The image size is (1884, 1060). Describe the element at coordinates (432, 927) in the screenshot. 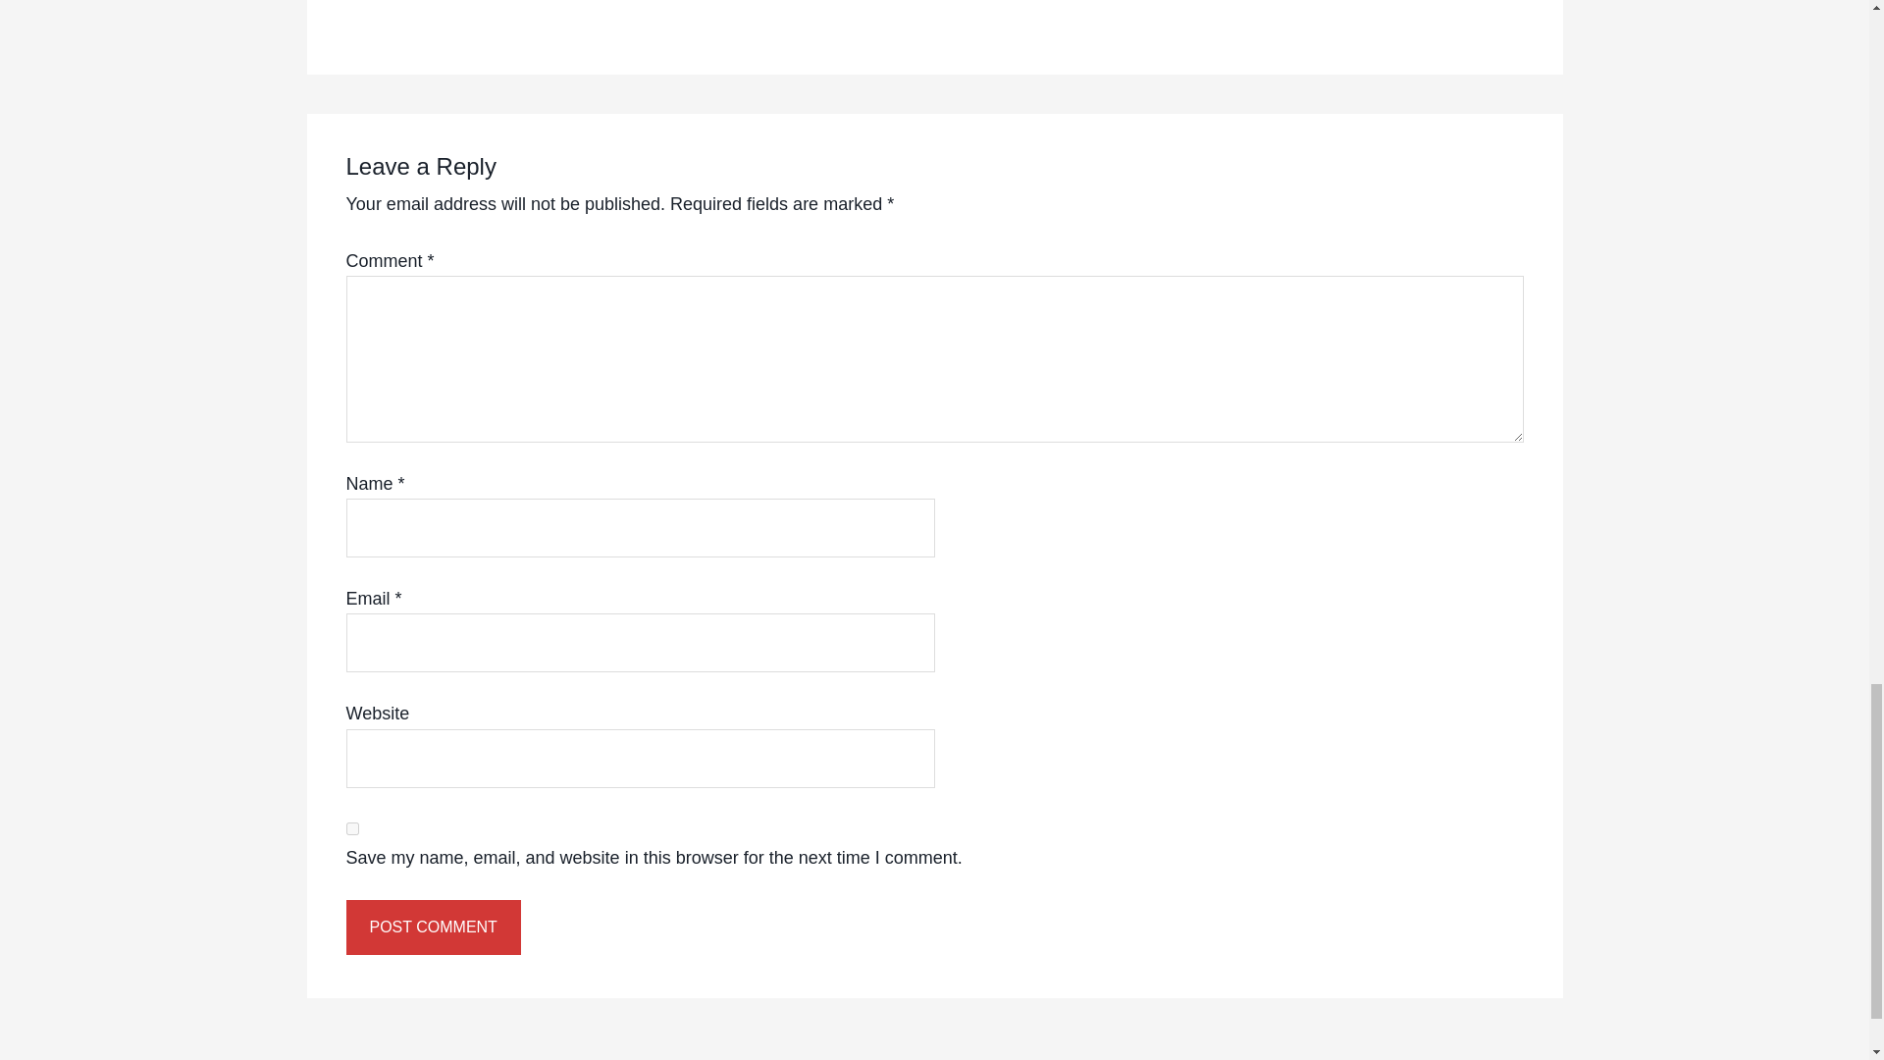

I see `Post Comment` at that location.